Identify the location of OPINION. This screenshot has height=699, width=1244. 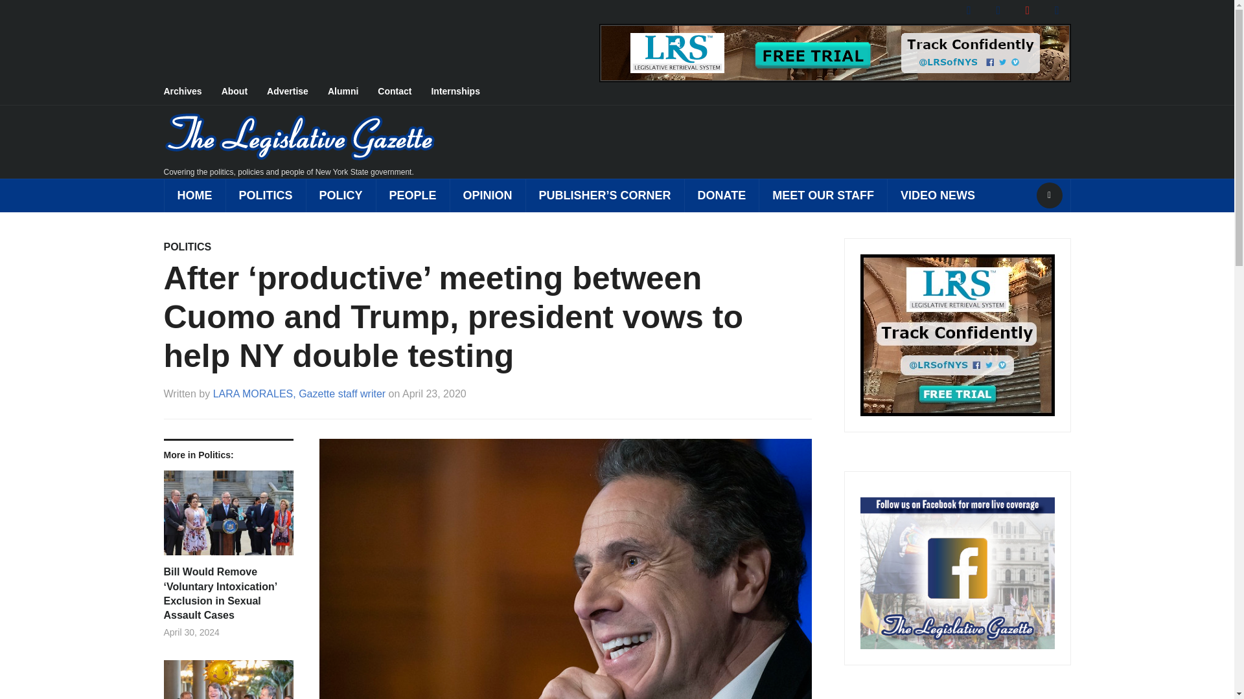
(487, 195).